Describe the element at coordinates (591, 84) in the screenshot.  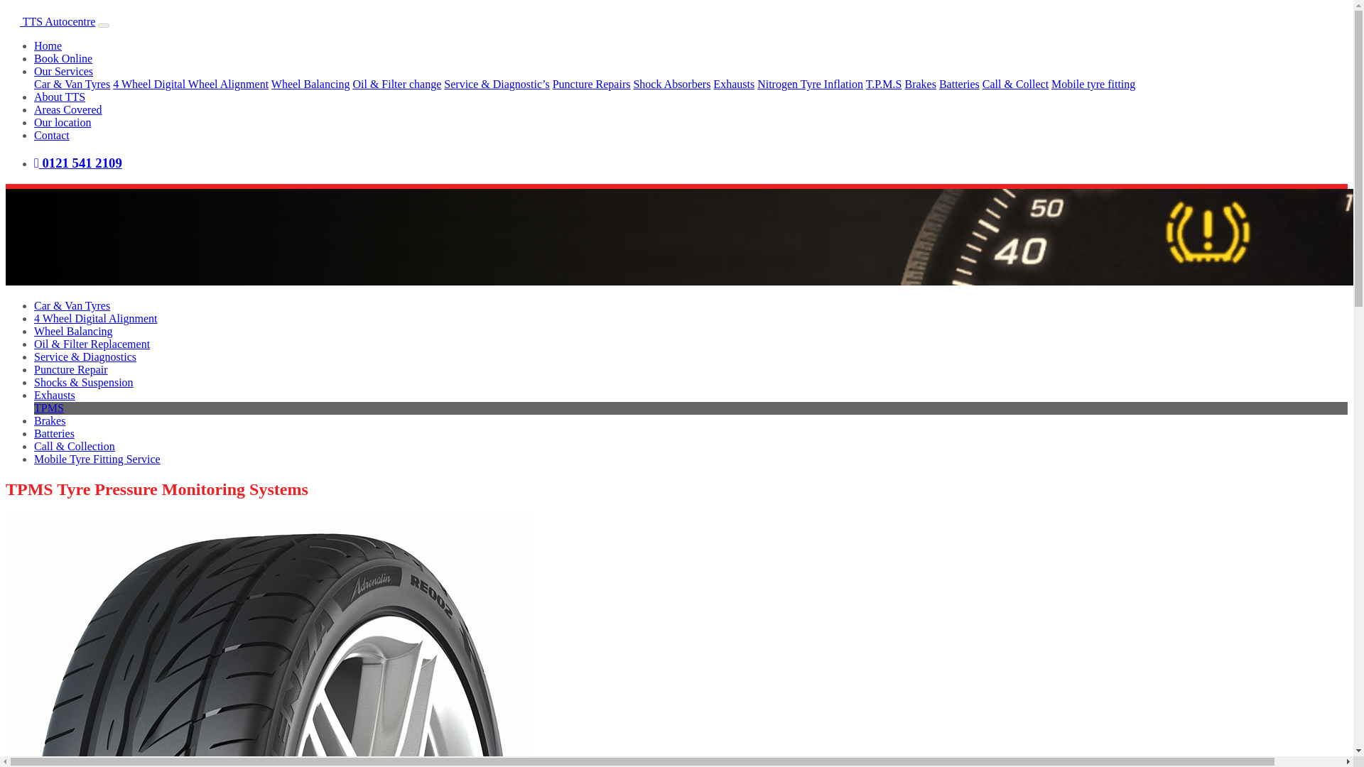
I see `Puncture Repairs` at that location.